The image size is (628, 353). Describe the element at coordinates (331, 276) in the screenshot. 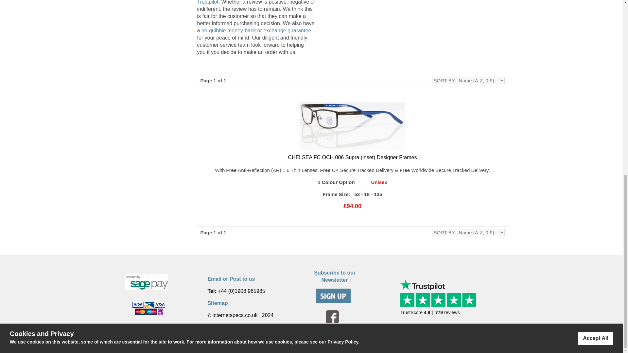

I see `Customer reviews powered by Trustpilot` at that location.